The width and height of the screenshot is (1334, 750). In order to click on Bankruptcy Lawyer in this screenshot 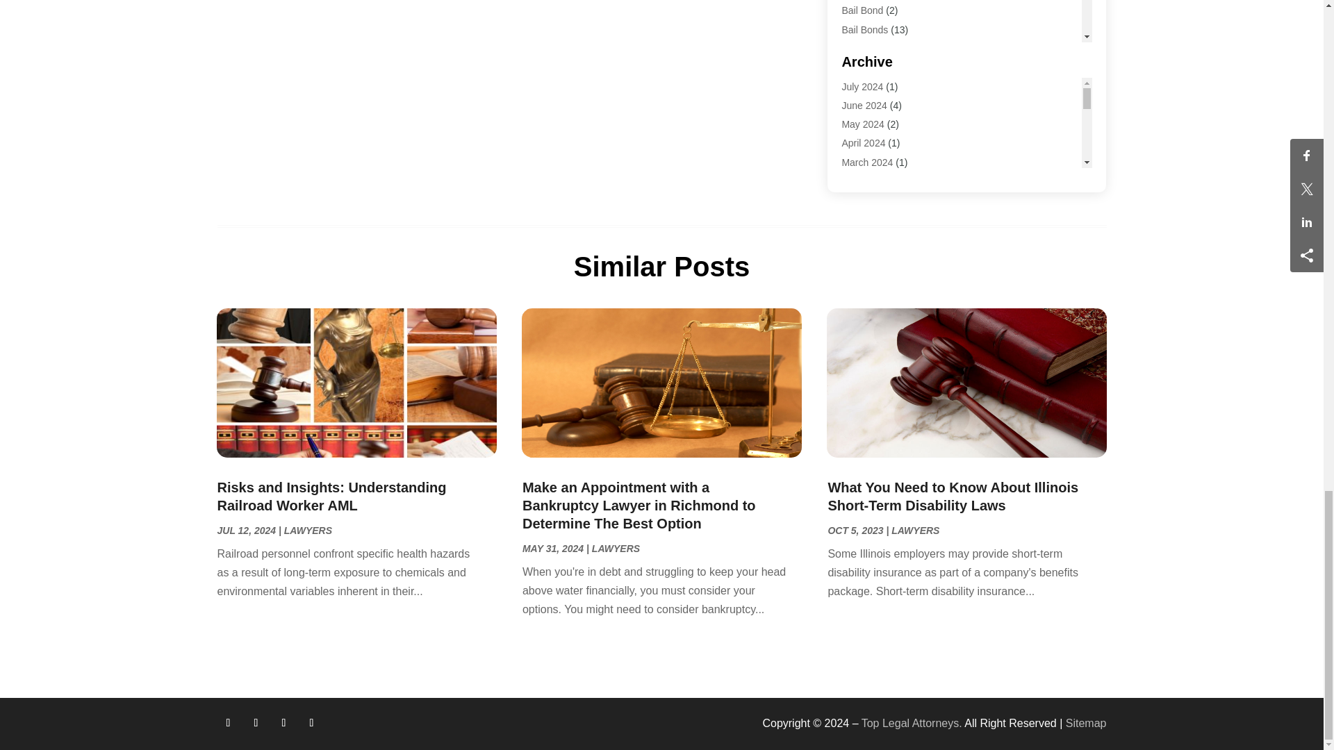, I will do `click(882, 48)`.